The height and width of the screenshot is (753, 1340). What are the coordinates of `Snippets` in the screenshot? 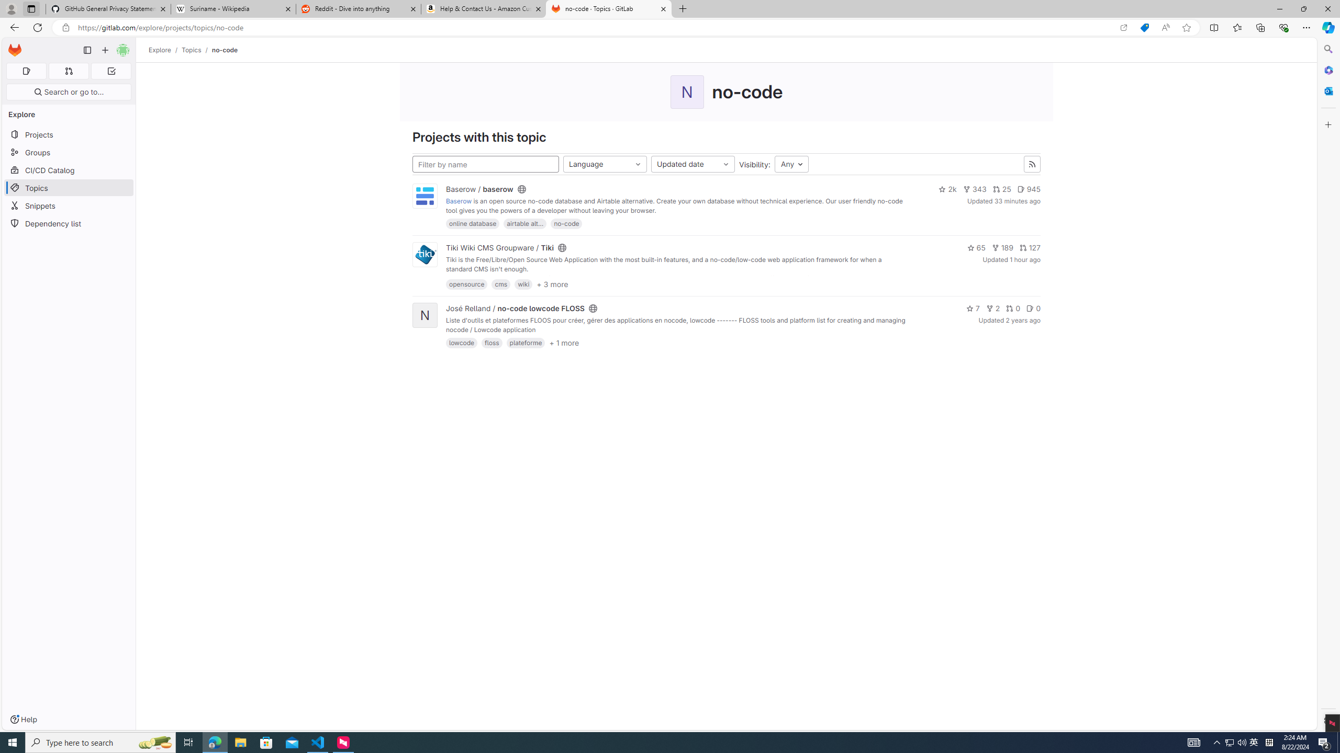 It's located at (69, 206).